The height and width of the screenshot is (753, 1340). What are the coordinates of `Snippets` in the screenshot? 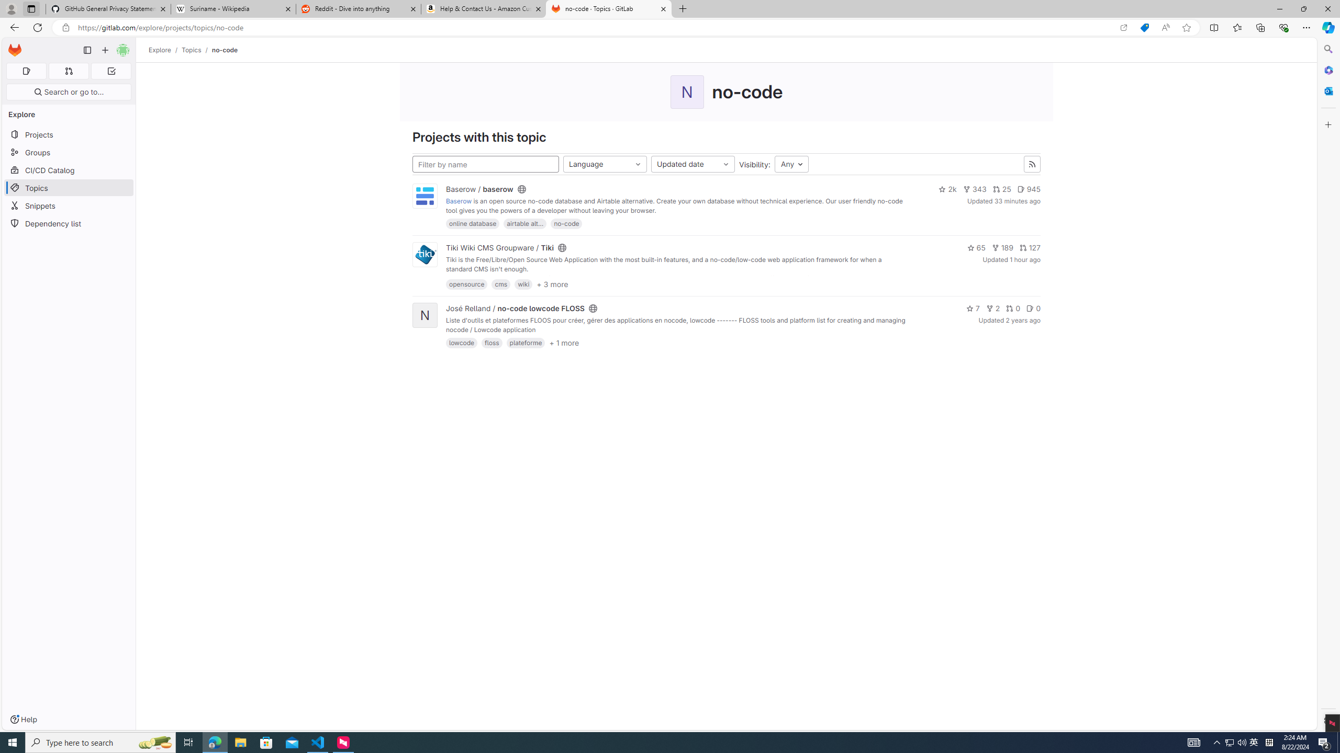 It's located at (69, 206).